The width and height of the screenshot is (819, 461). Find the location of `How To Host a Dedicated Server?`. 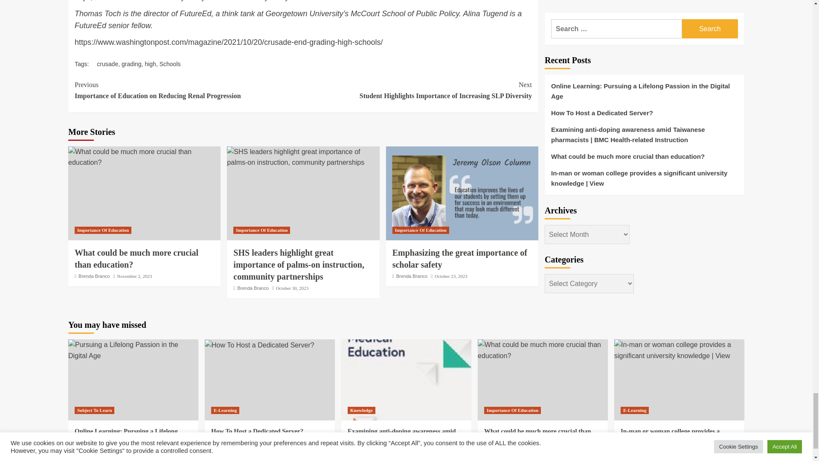

How To Host a Dedicated Server? is located at coordinates (259, 345).